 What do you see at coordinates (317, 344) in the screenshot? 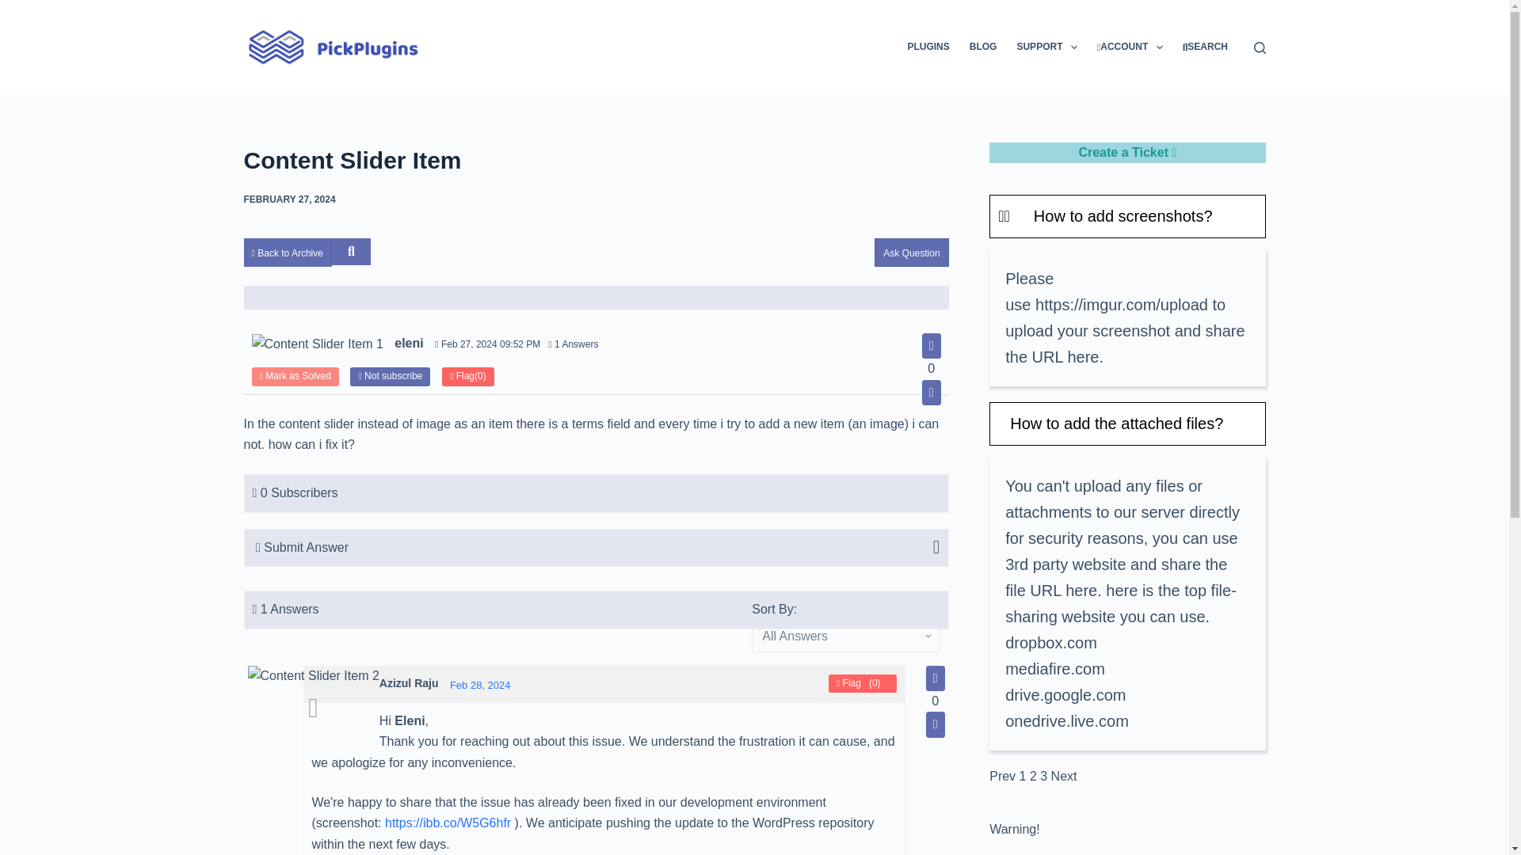
I see `Content Slider Item 1` at bounding box center [317, 344].